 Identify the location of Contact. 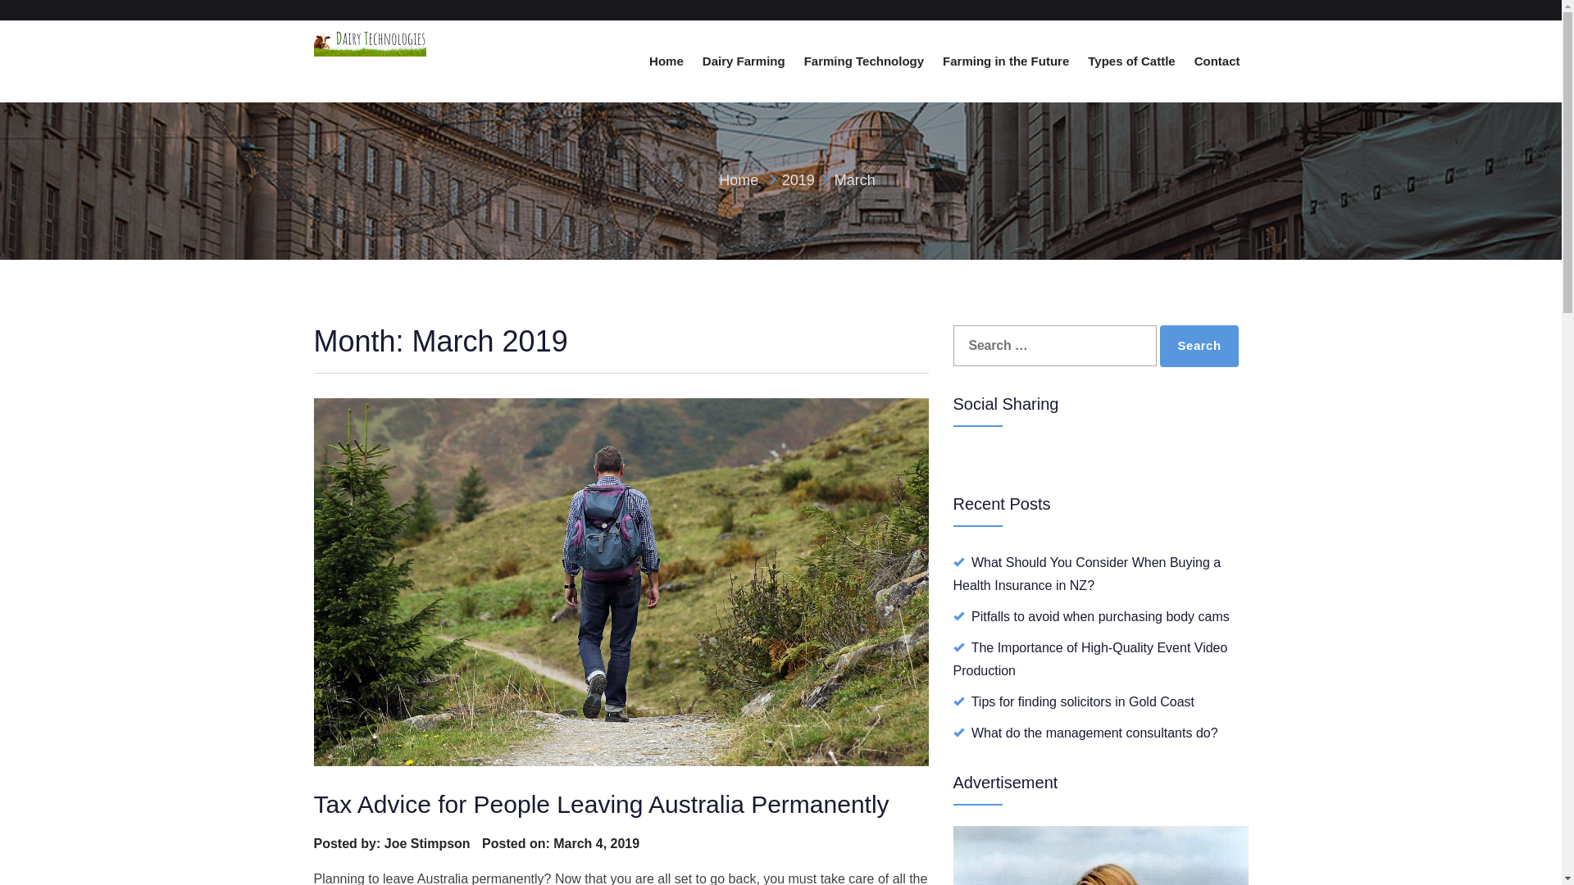
(1217, 61).